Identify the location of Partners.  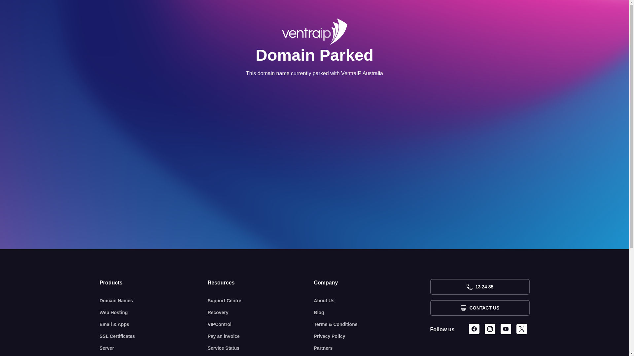
(372, 348).